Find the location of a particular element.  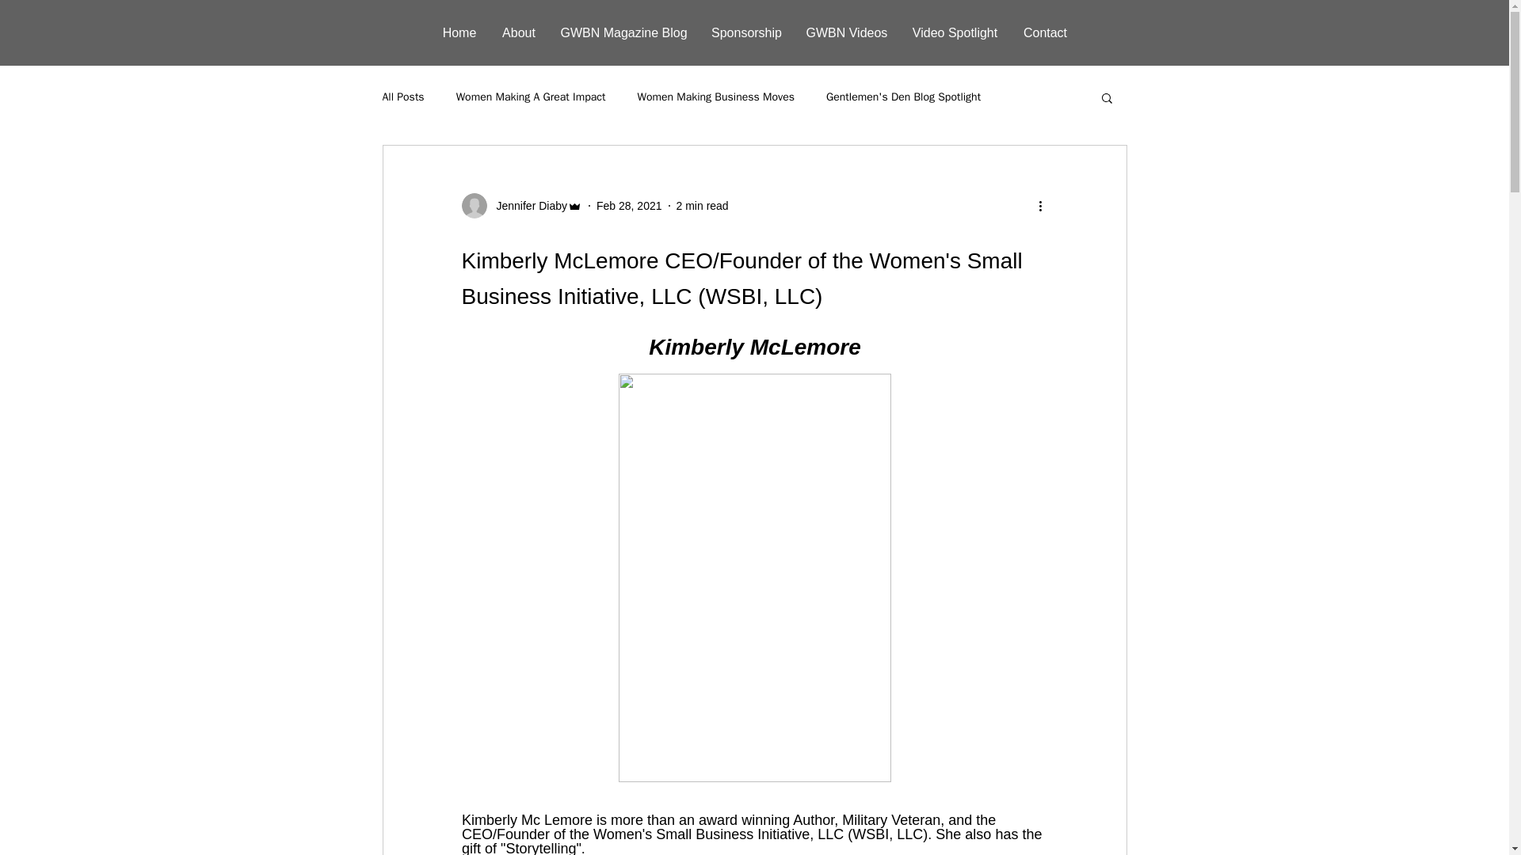

Women Making Business Moves is located at coordinates (715, 97).